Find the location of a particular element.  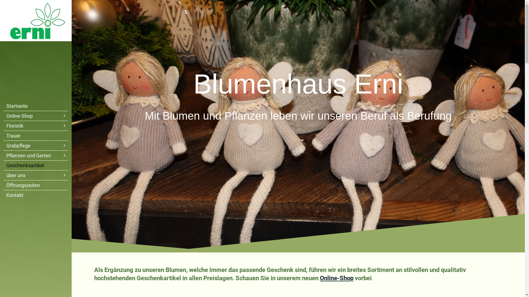

Grabpflege is located at coordinates (36, 146).